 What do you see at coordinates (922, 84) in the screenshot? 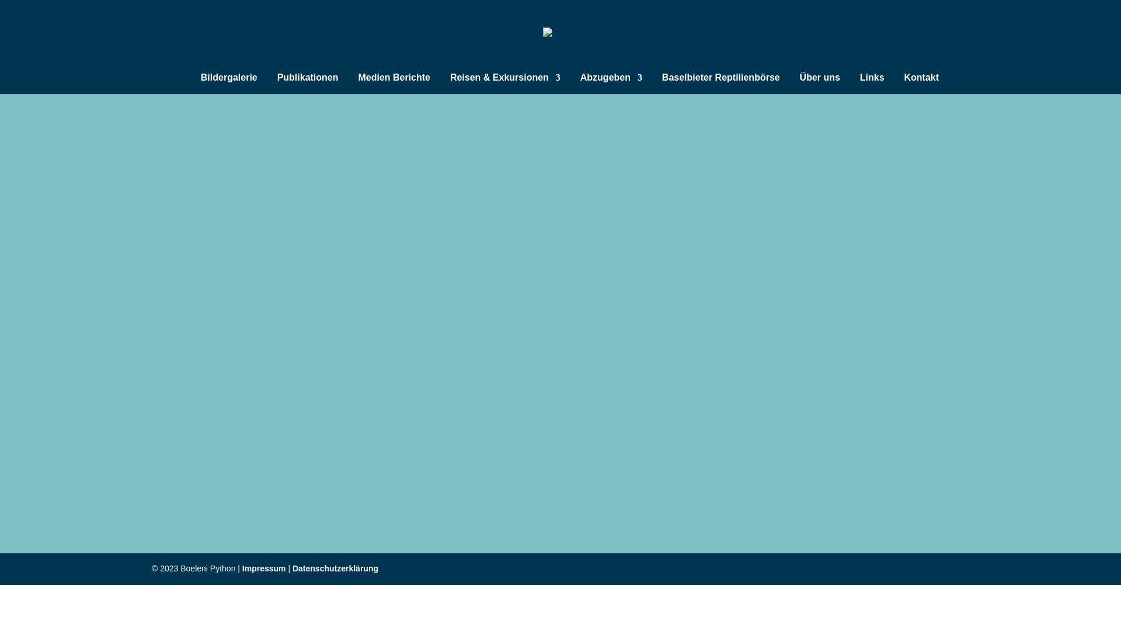
I see `Kontakt` at bounding box center [922, 84].